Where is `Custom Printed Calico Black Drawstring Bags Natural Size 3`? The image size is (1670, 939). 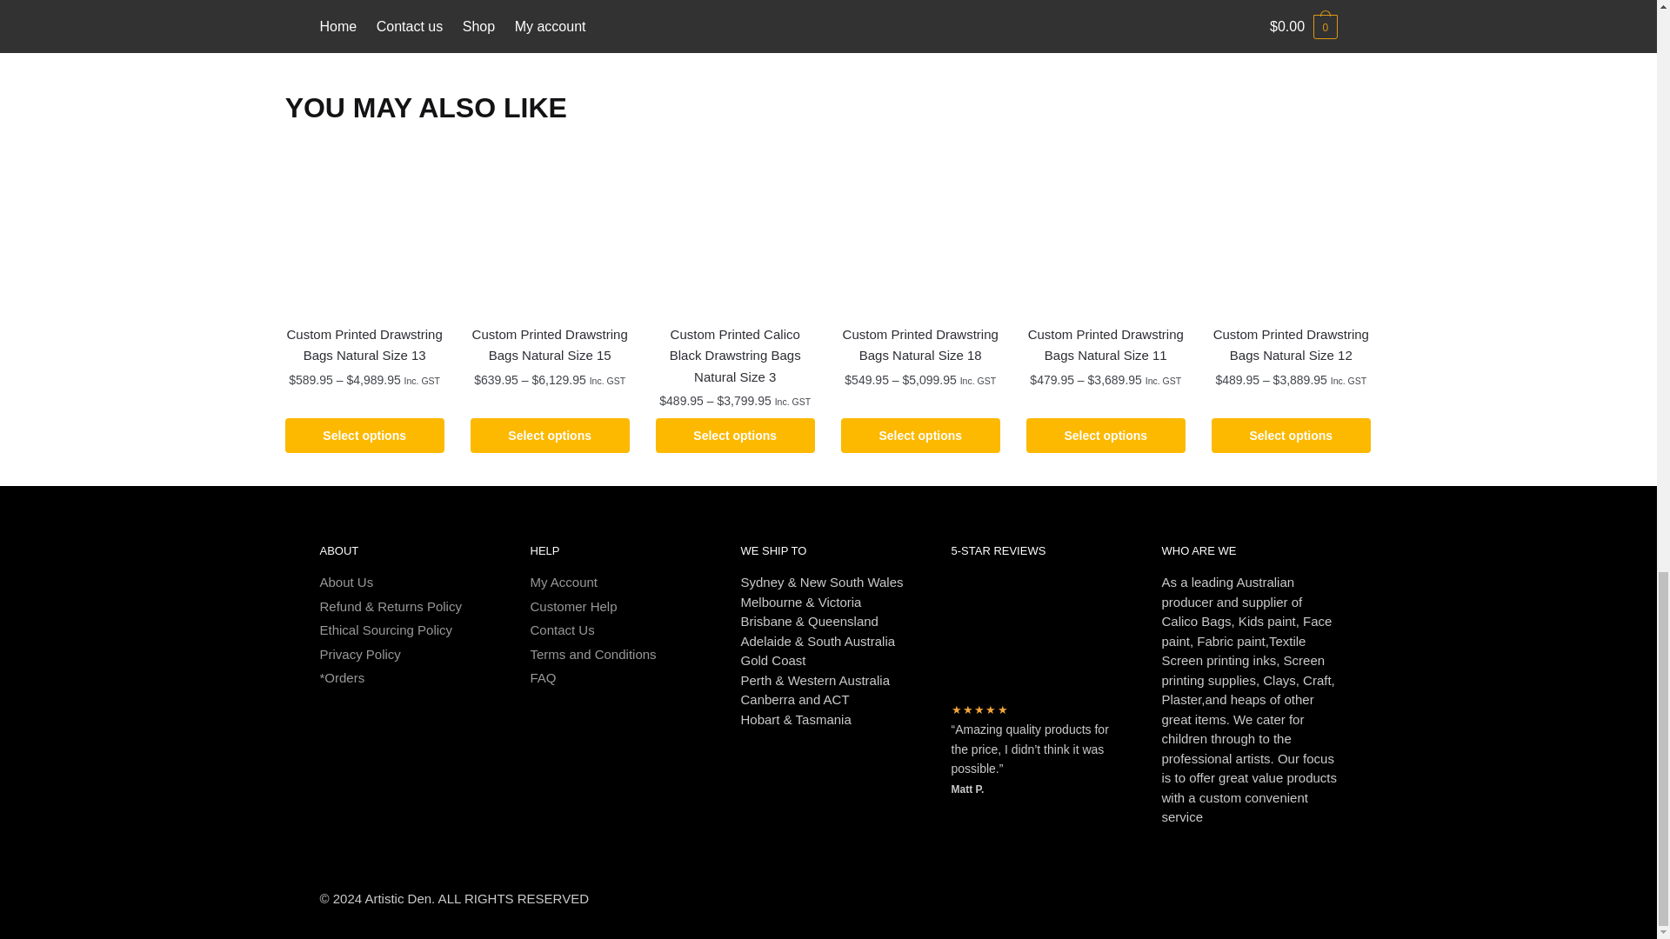 Custom Printed Calico Black Drawstring Bags Natural Size 3 is located at coordinates (735, 232).